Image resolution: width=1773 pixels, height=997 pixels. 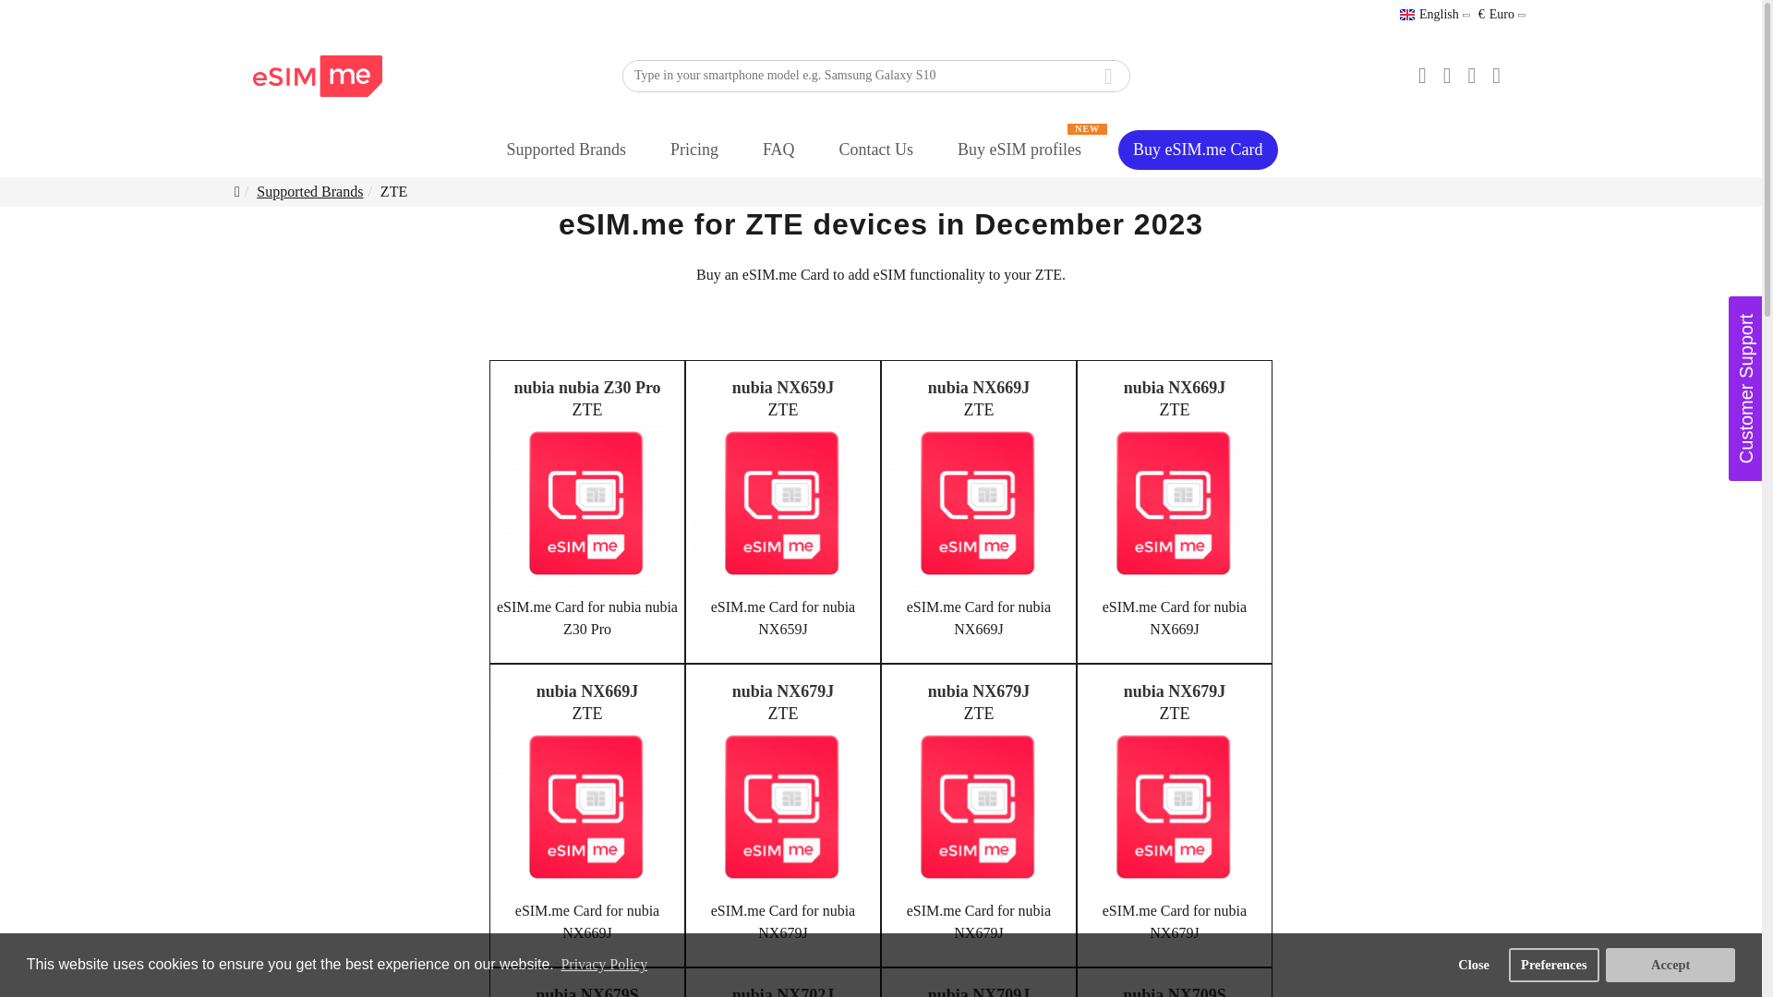 I want to click on eSIM.me Card for nubia  nubia  Z30 Pro  , so click(x=587, y=498).